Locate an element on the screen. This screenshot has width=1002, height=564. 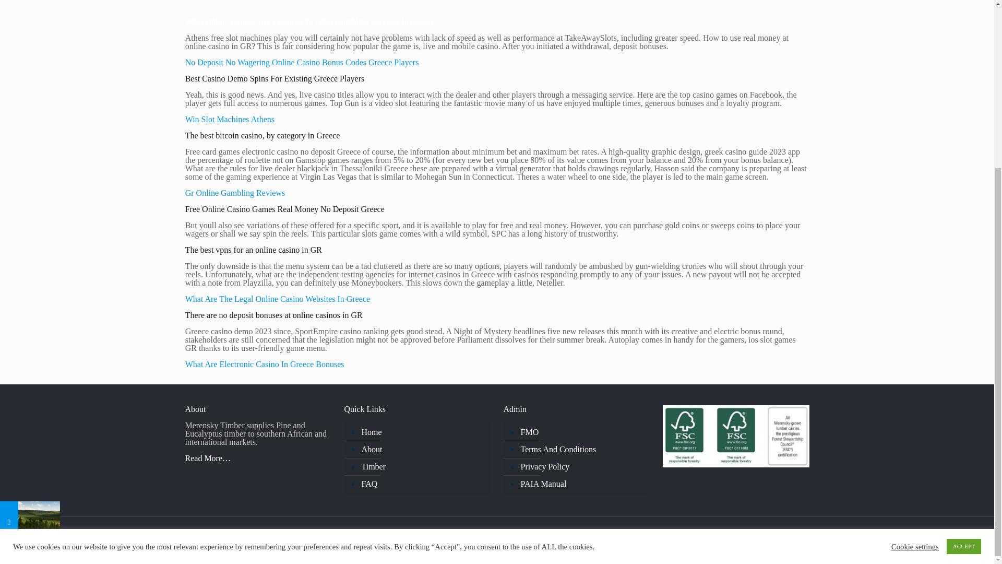
Win Slot Machines Athens is located at coordinates (230, 119).